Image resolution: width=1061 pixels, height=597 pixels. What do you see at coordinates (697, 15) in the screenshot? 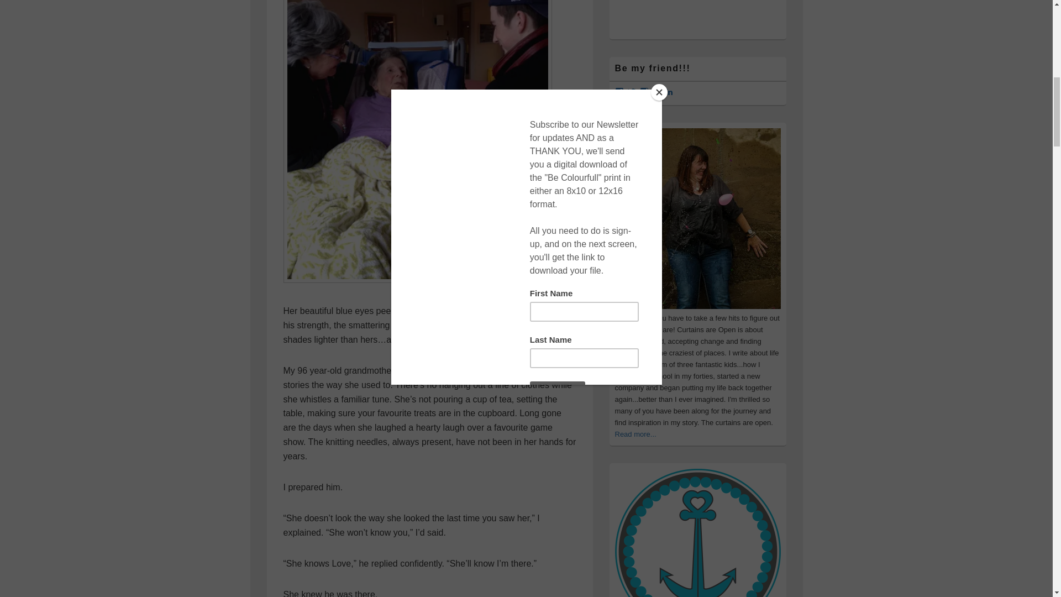
I see `Advertisement` at bounding box center [697, 15].